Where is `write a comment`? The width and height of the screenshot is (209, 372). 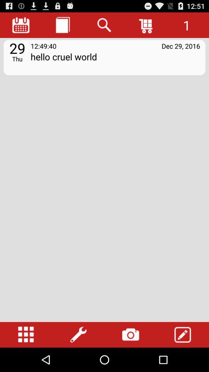 write a comment is located at coordinates (183, 335).